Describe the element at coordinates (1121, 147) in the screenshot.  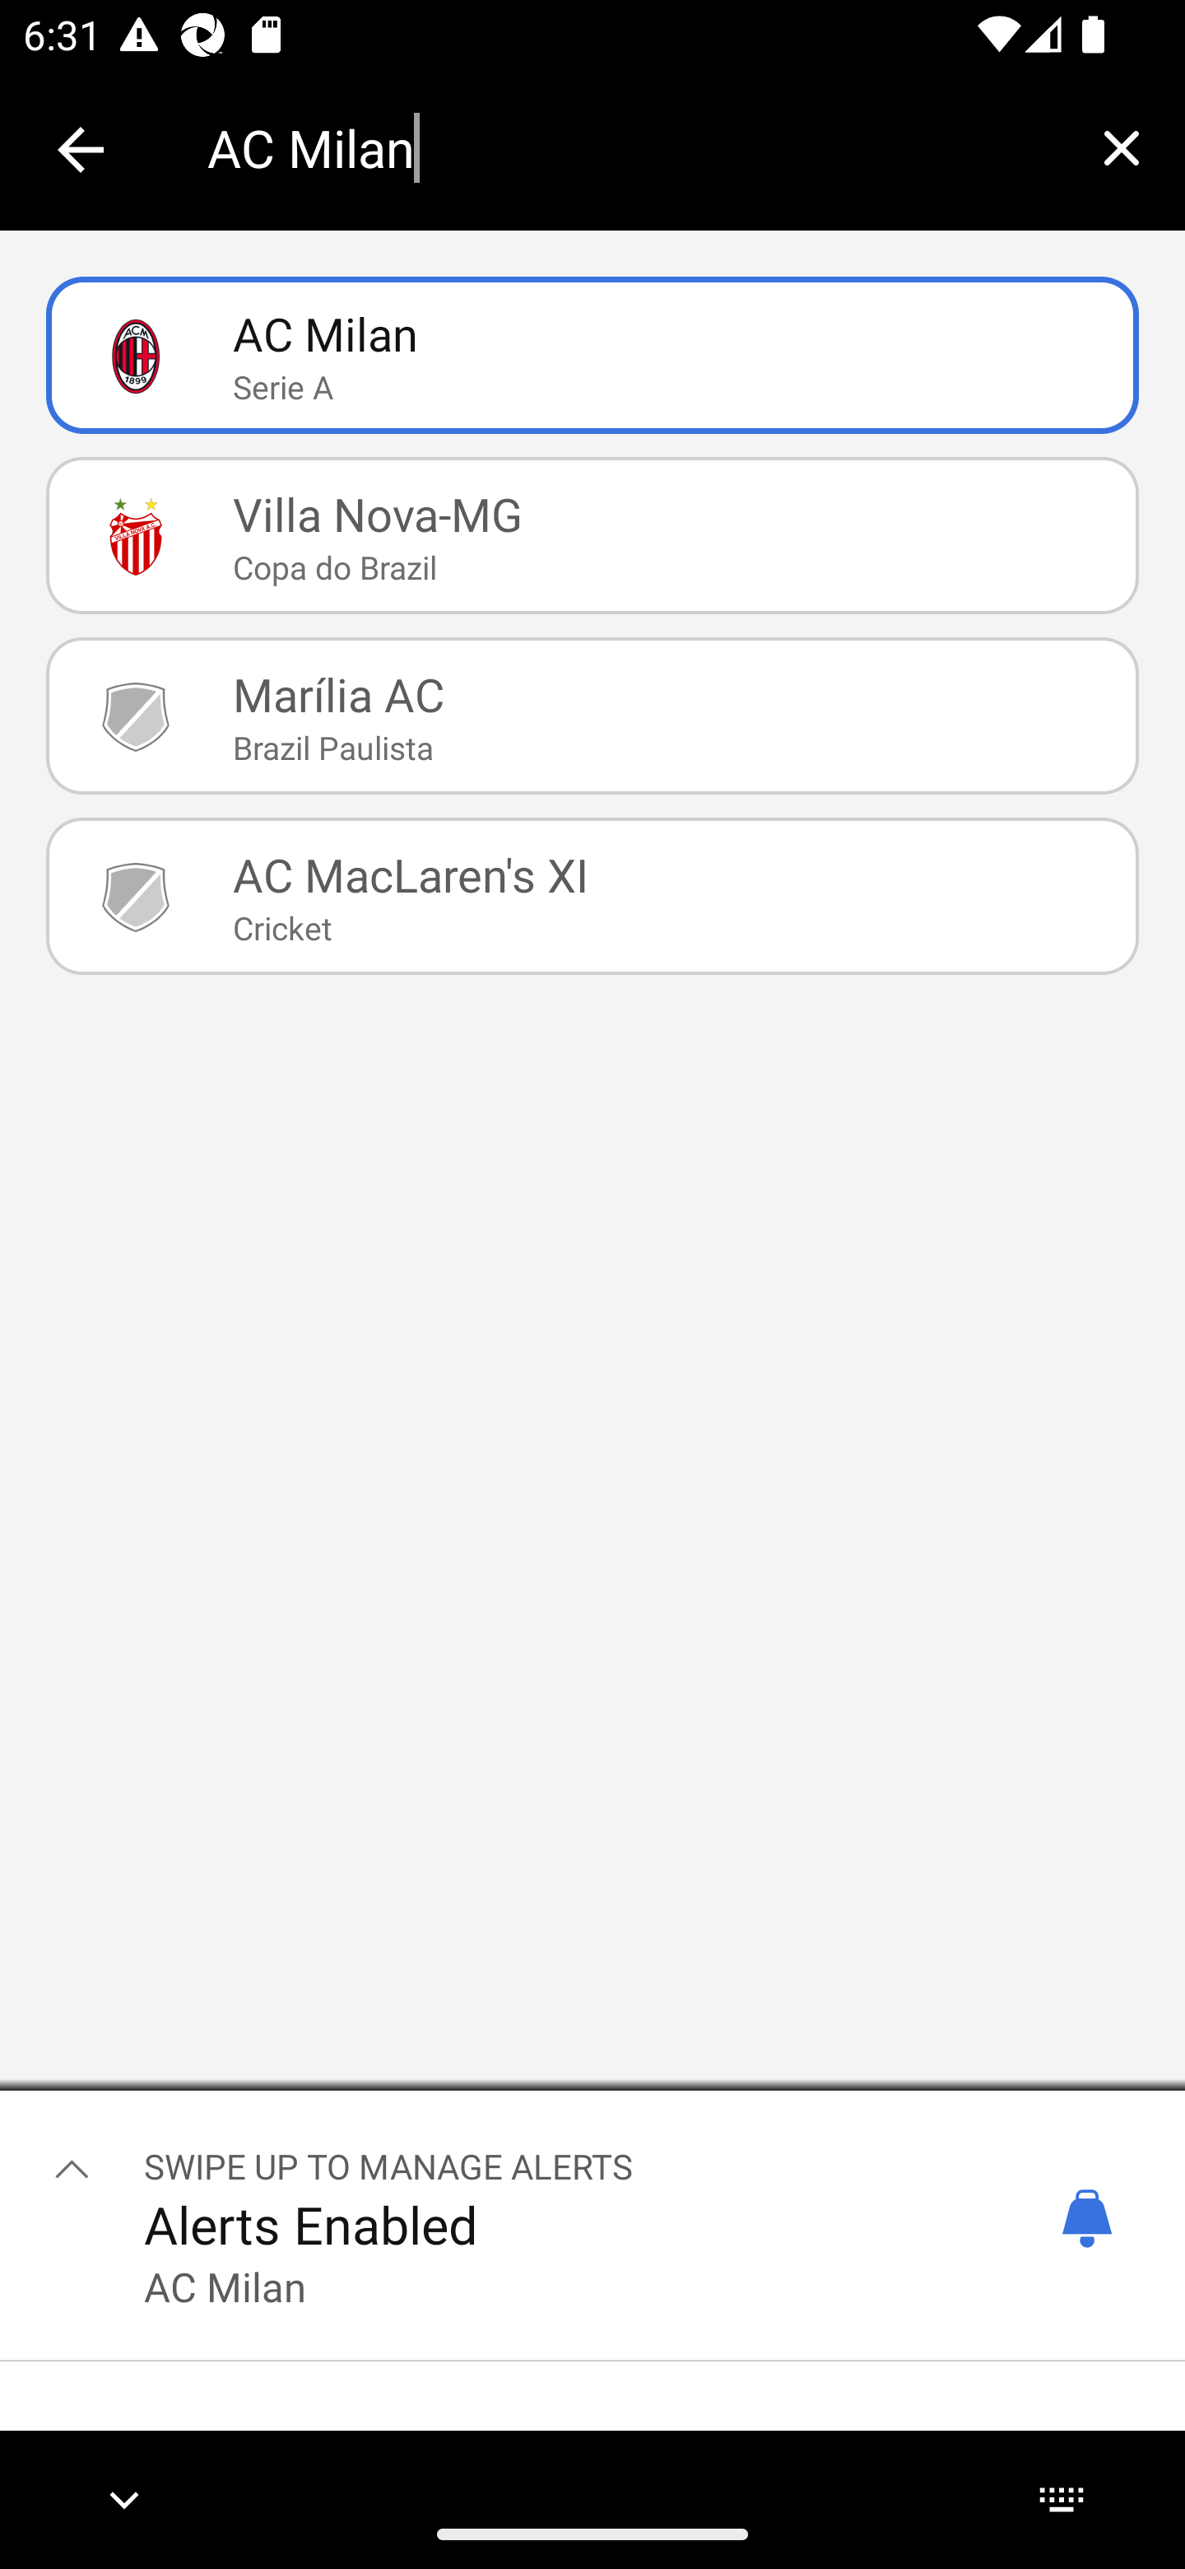
I see `Clear query` at that location.